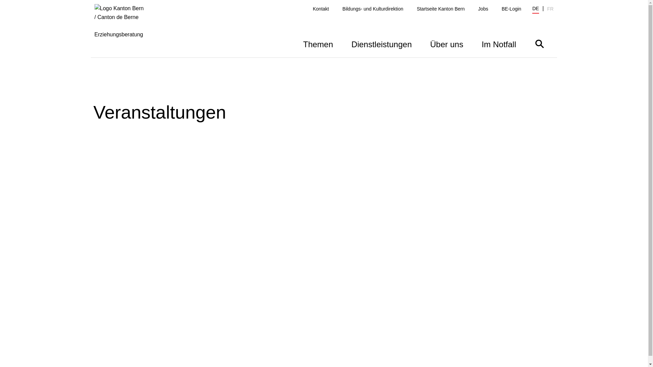  What do you see at coordinates (499, 43) in the screenshot?
I see `Im Notfall` at bounding box center [499, 43].